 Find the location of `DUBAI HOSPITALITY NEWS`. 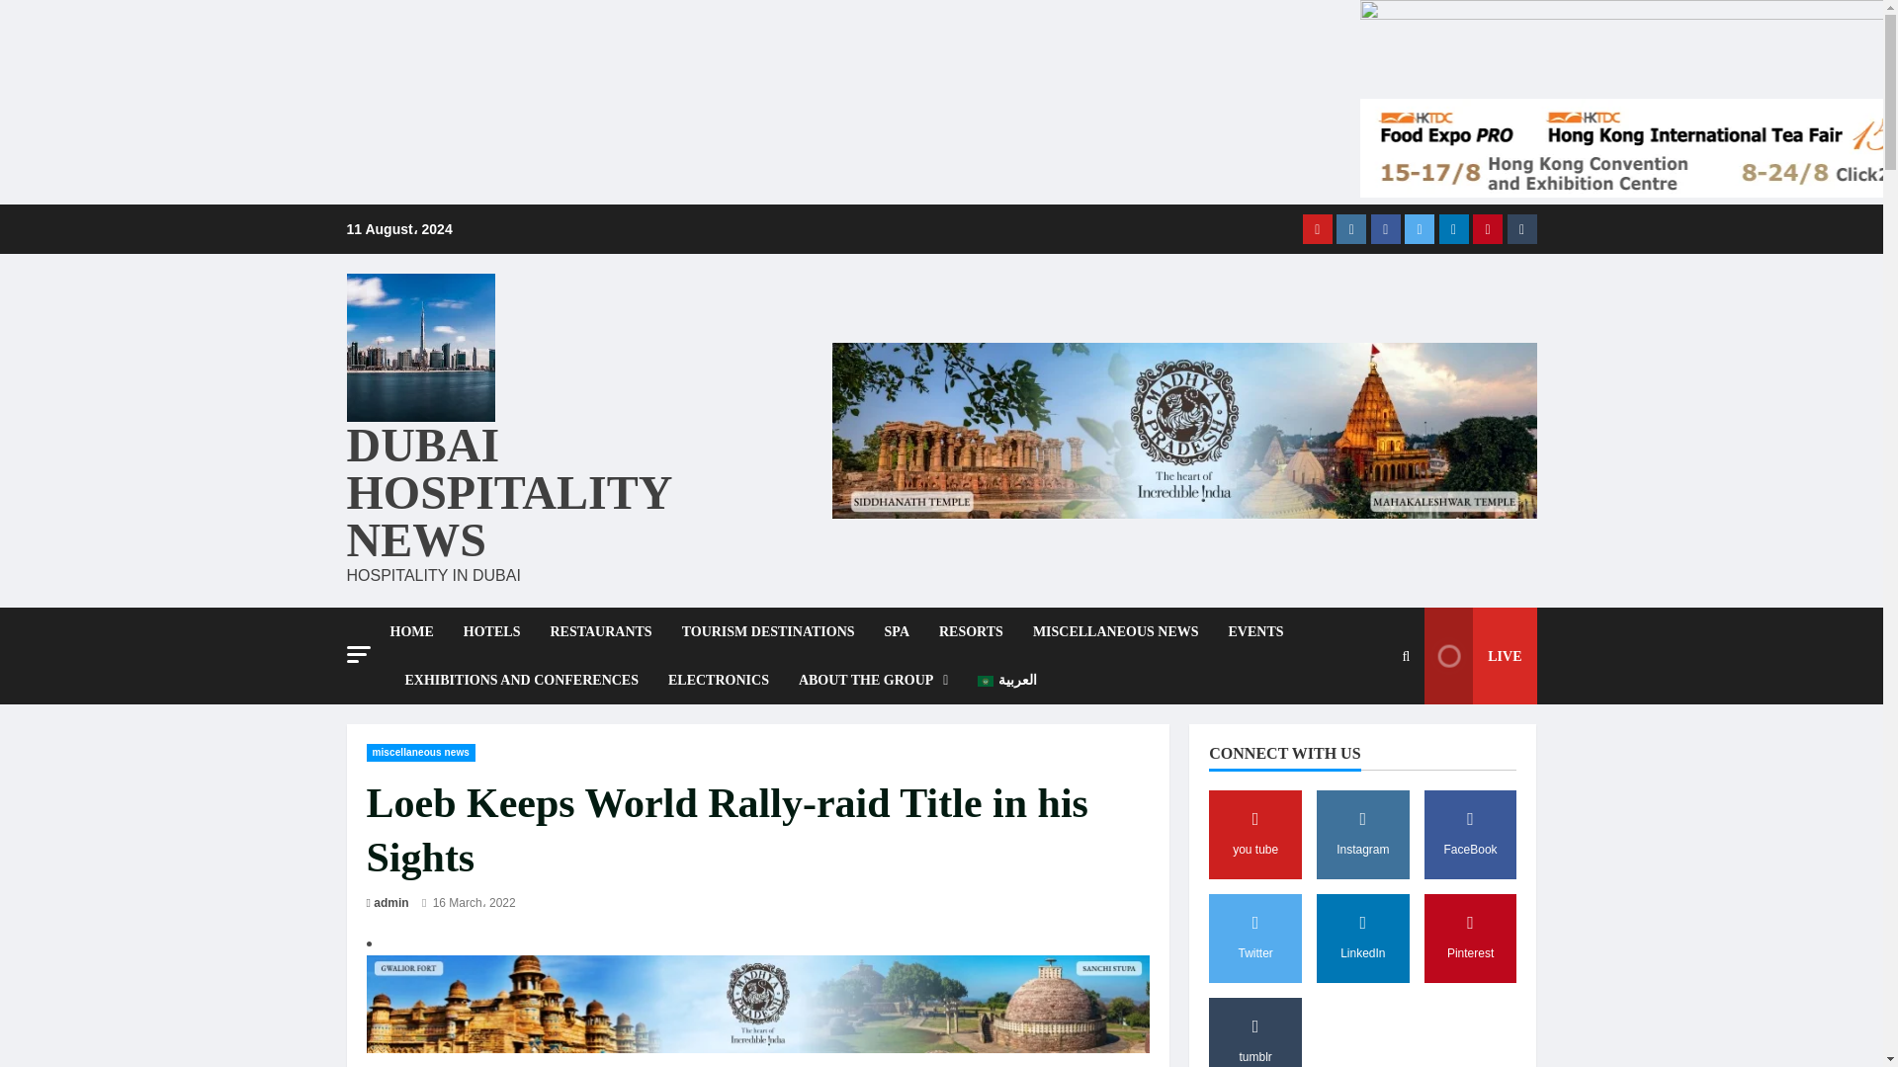

DUBAI HOSPITALITY NEWS is located at coordinates (507, 492).